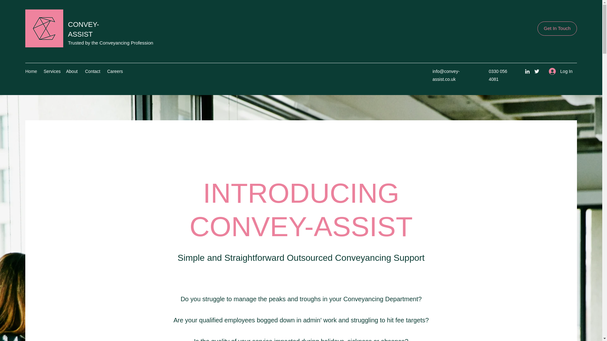  What do you see at coordinates (561, 71) in the screenshot?
I see `Log In` at bounding box center [561, 71].